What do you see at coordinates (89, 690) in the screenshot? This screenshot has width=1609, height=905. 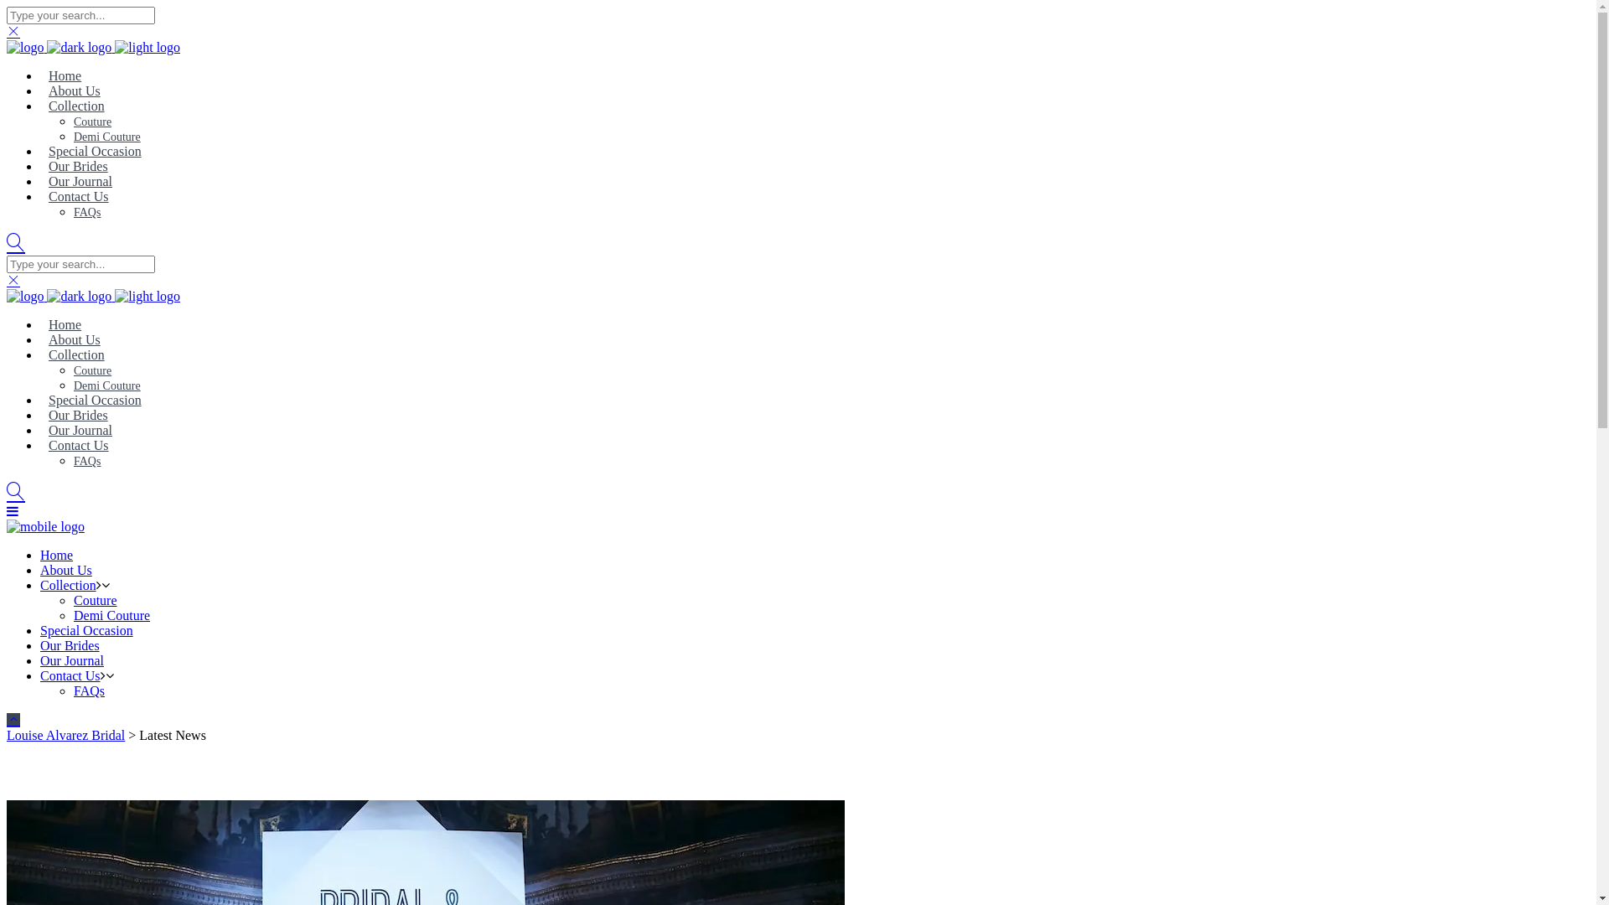 I see `FAQs` at bounding box center [89, 690].